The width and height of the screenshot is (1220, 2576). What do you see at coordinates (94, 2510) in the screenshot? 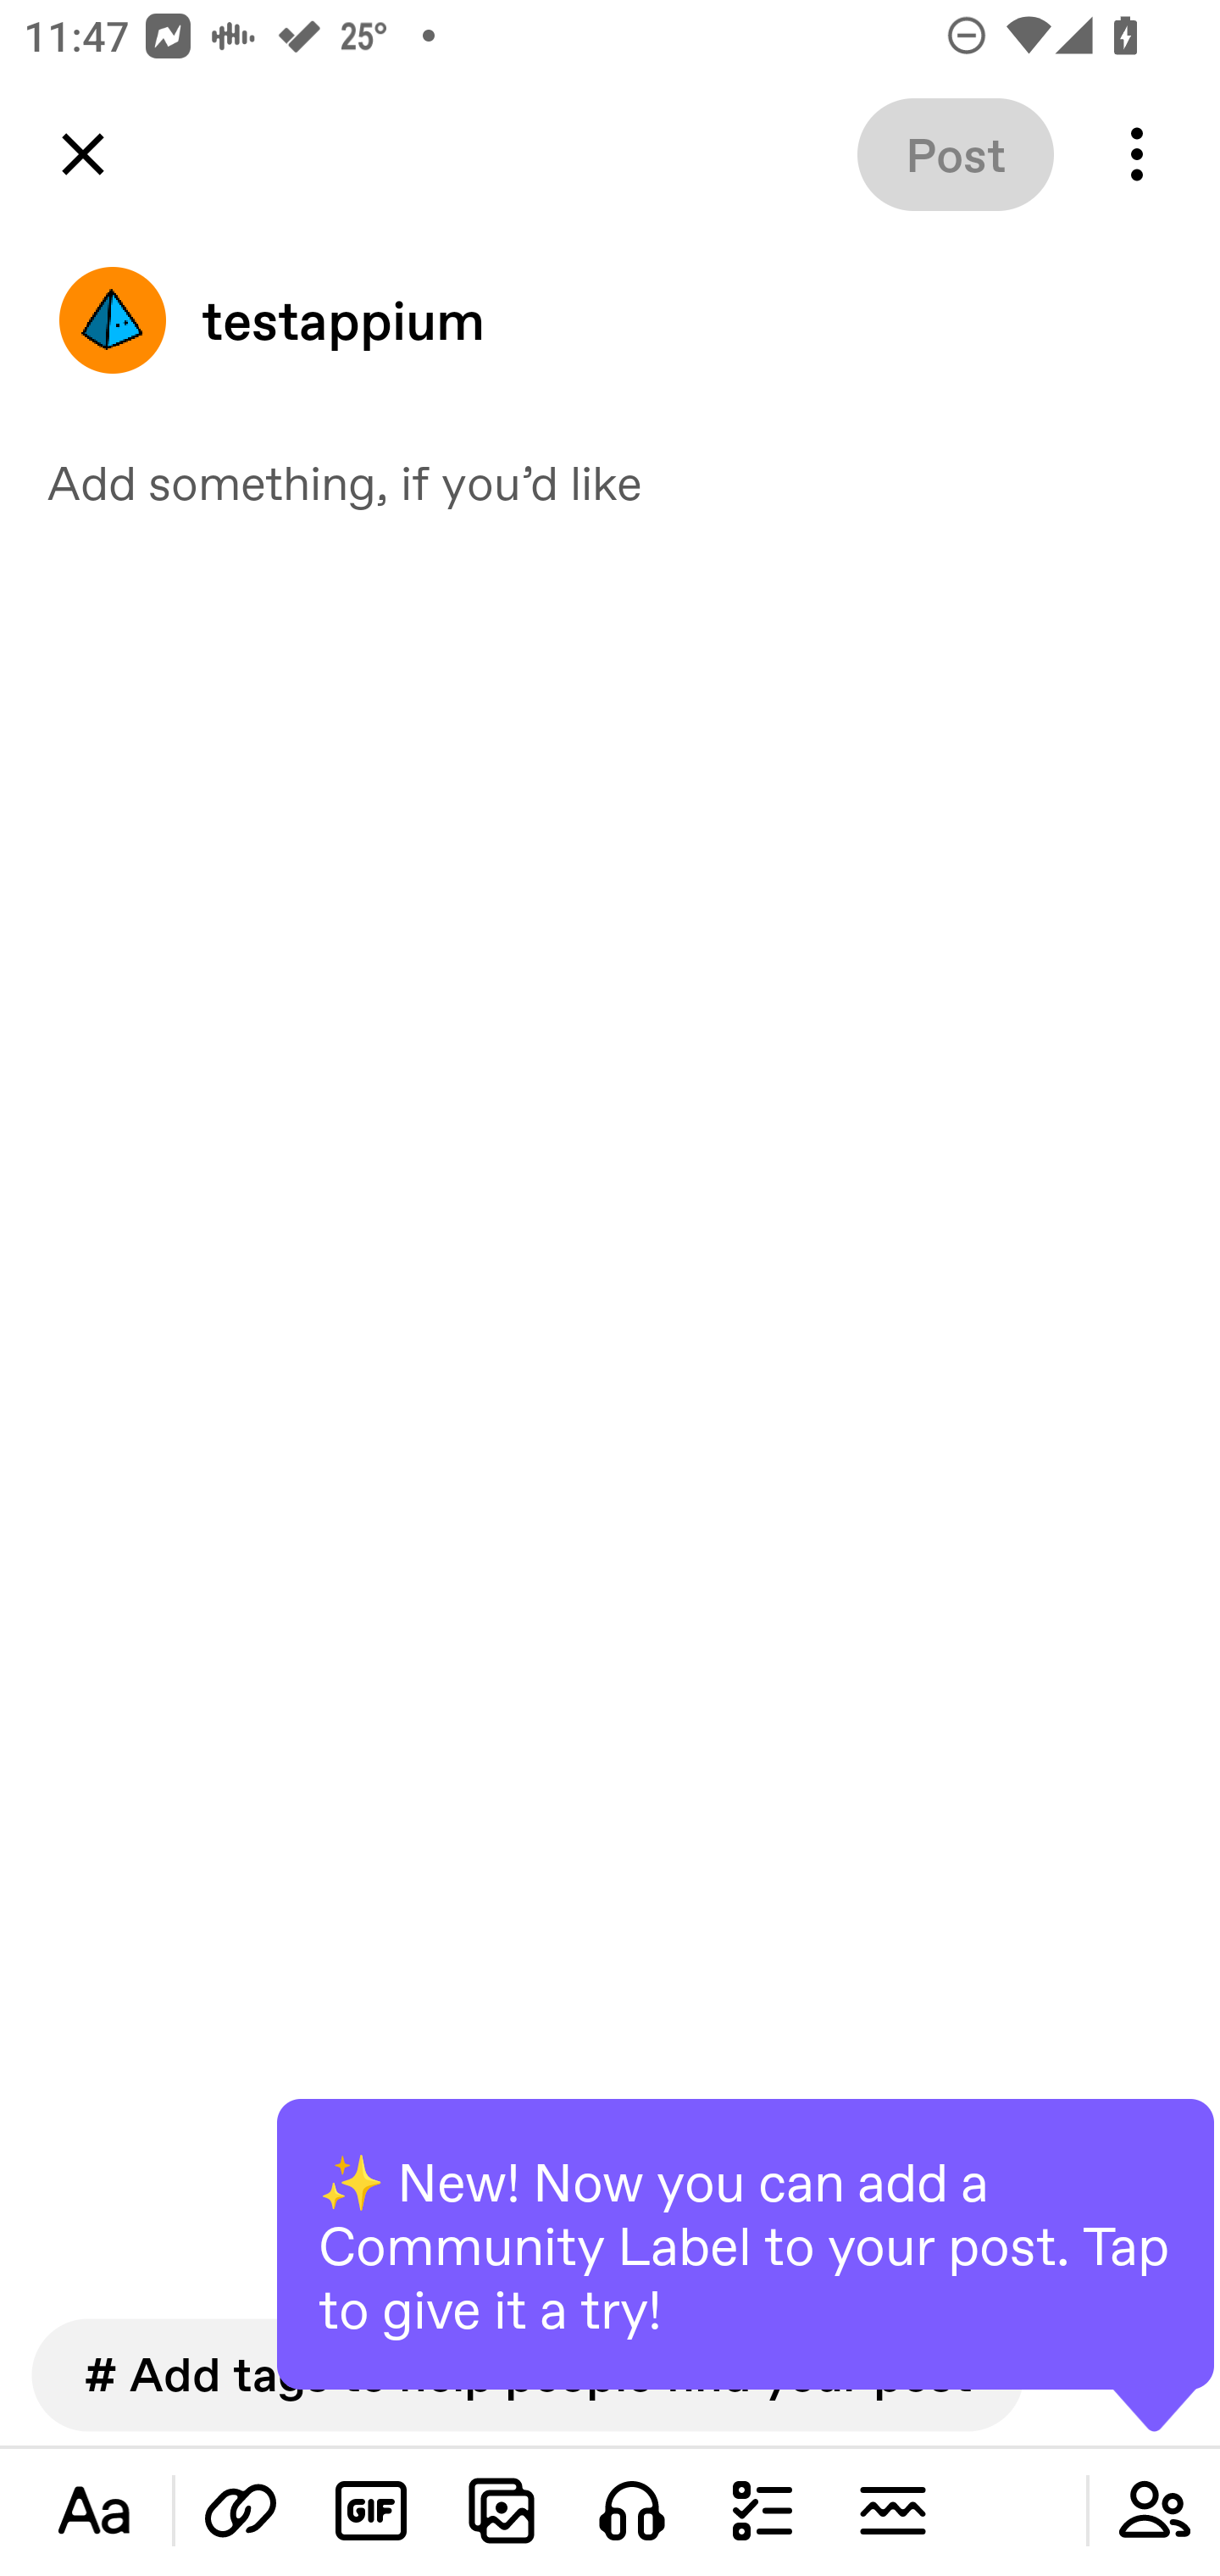
I see `Add text to post` at bounding box center [94, 2510].